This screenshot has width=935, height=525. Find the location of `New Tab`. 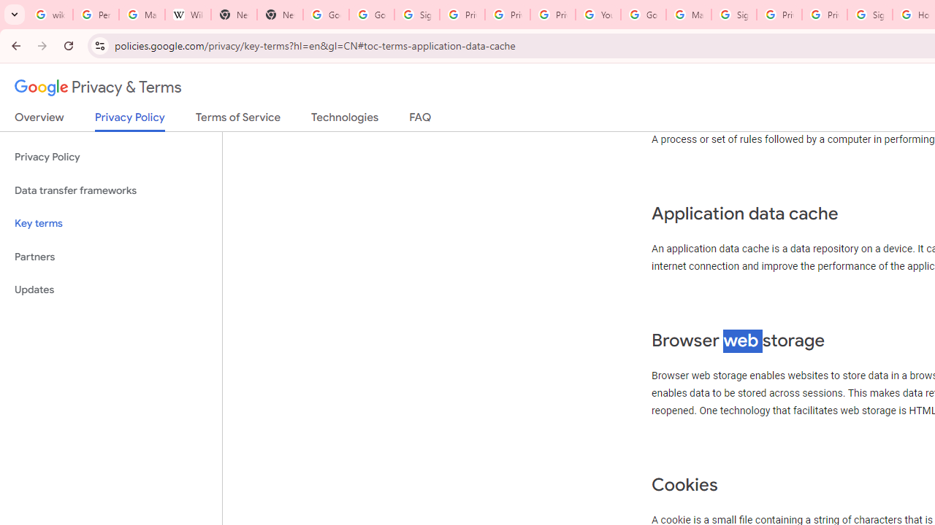

New Tab is located at coordinates (280, 15).